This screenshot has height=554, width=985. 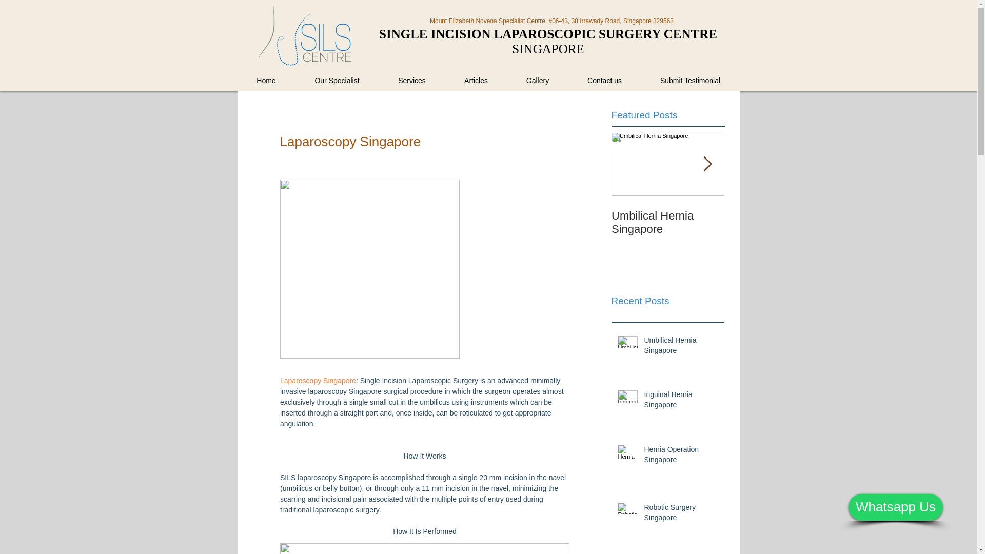 What do you see at coordinates (411, 81) in the screenshot?
I see `Services` at bounding box center [411, 81].